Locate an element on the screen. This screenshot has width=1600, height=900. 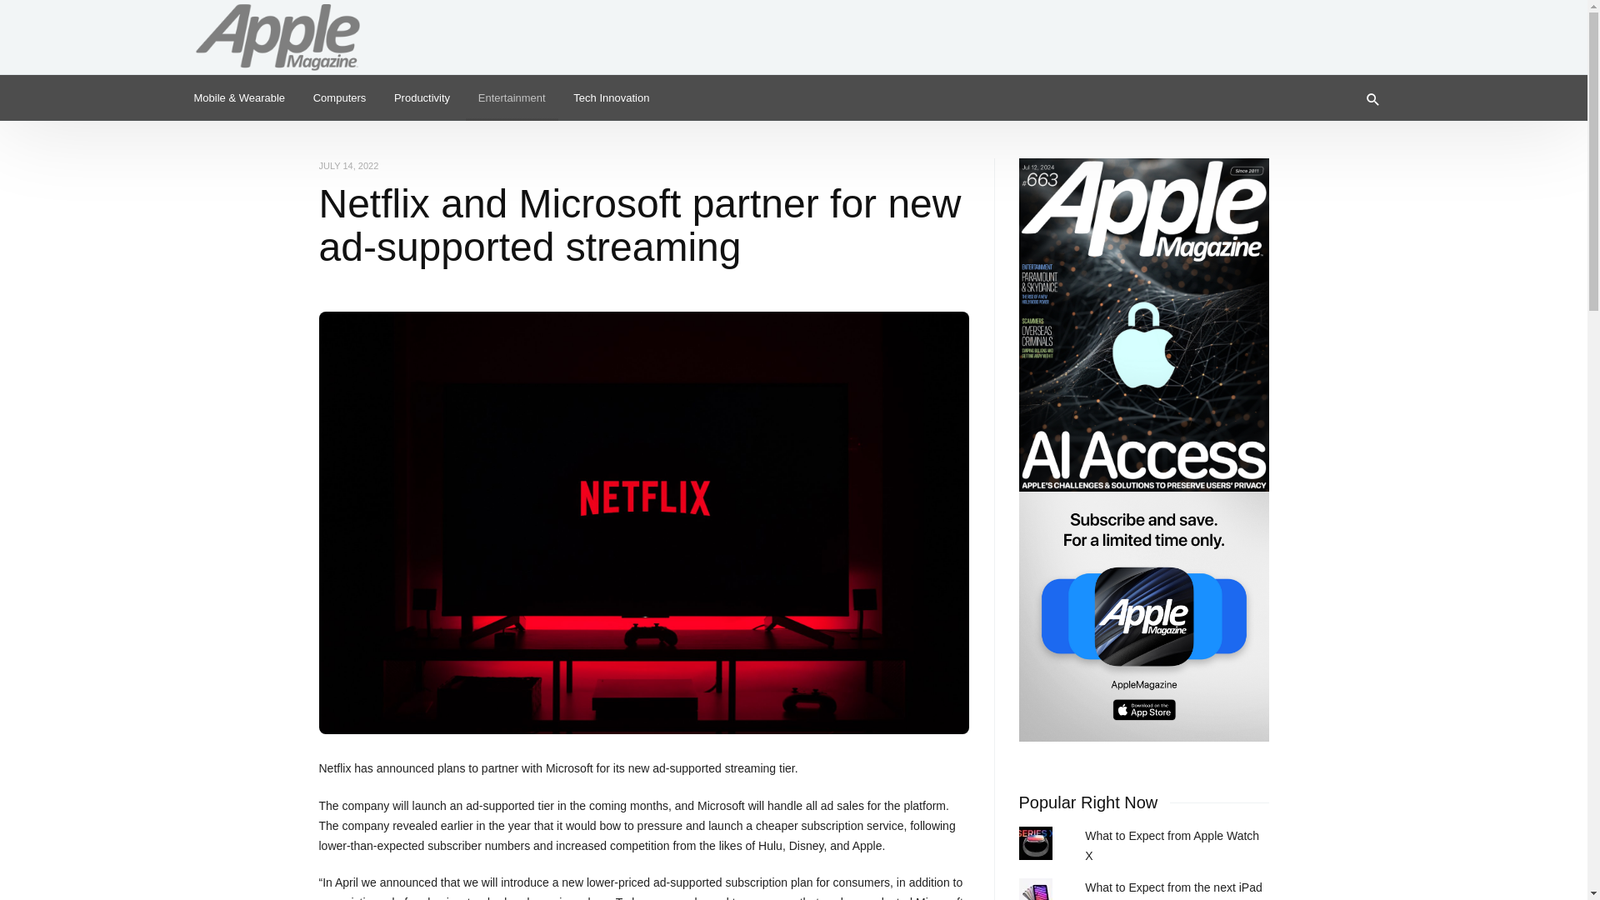
Facebook is located at coordinates (1377, 28).